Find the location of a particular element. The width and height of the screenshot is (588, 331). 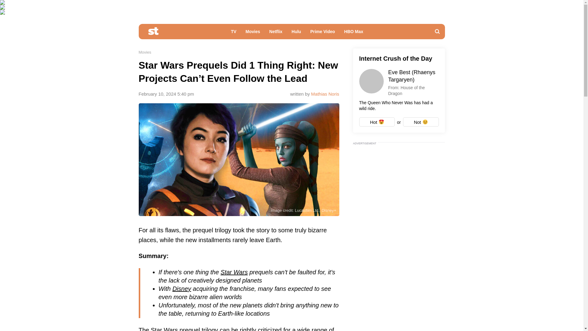

Hulu is located at coordinates (296, 33).